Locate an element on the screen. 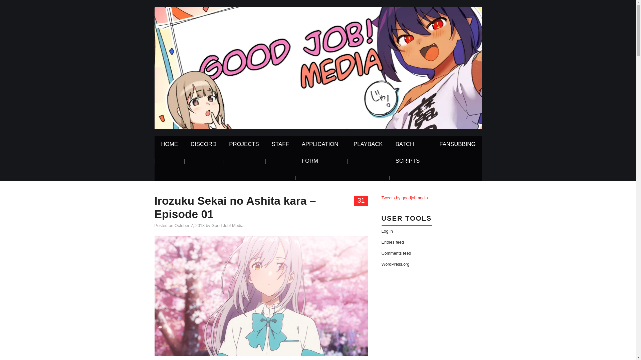 Image resolution: width=641 pixels, height=360 pixels. October 7, 2018 is located at coordinates (189, 225).